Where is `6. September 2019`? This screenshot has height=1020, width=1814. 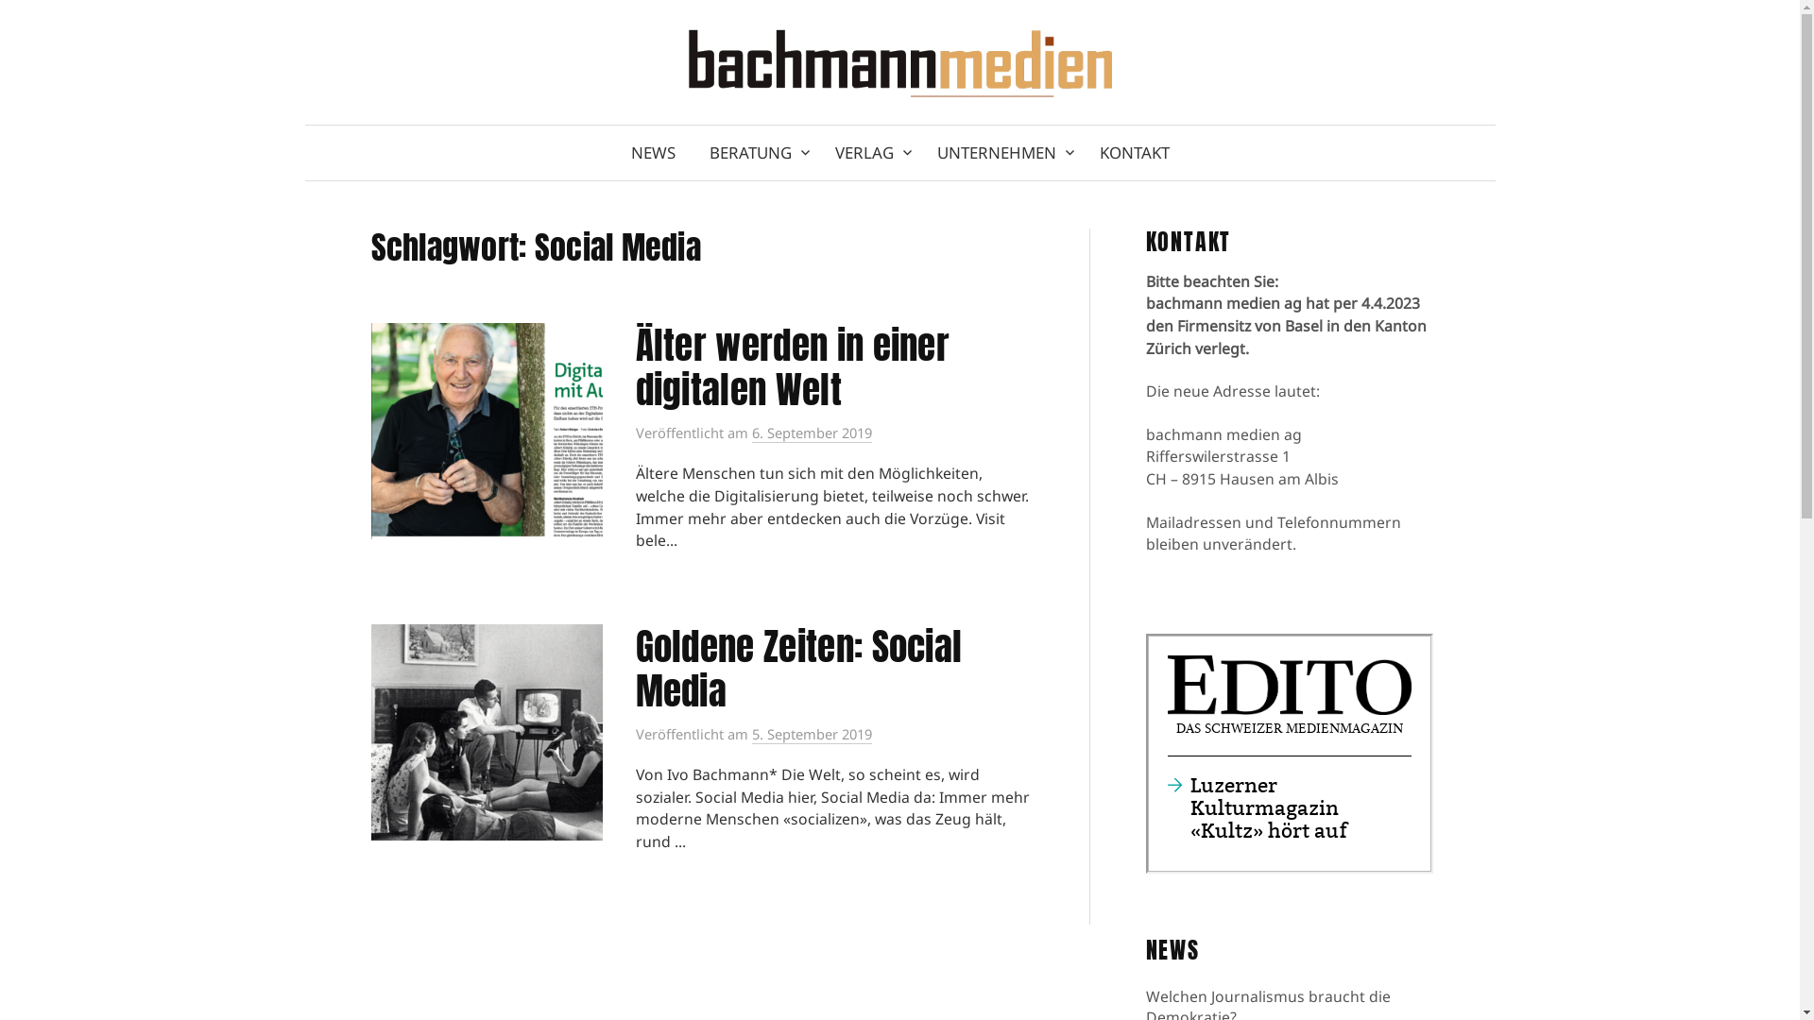 6. September 2019 is located at coordinates (813, 433).